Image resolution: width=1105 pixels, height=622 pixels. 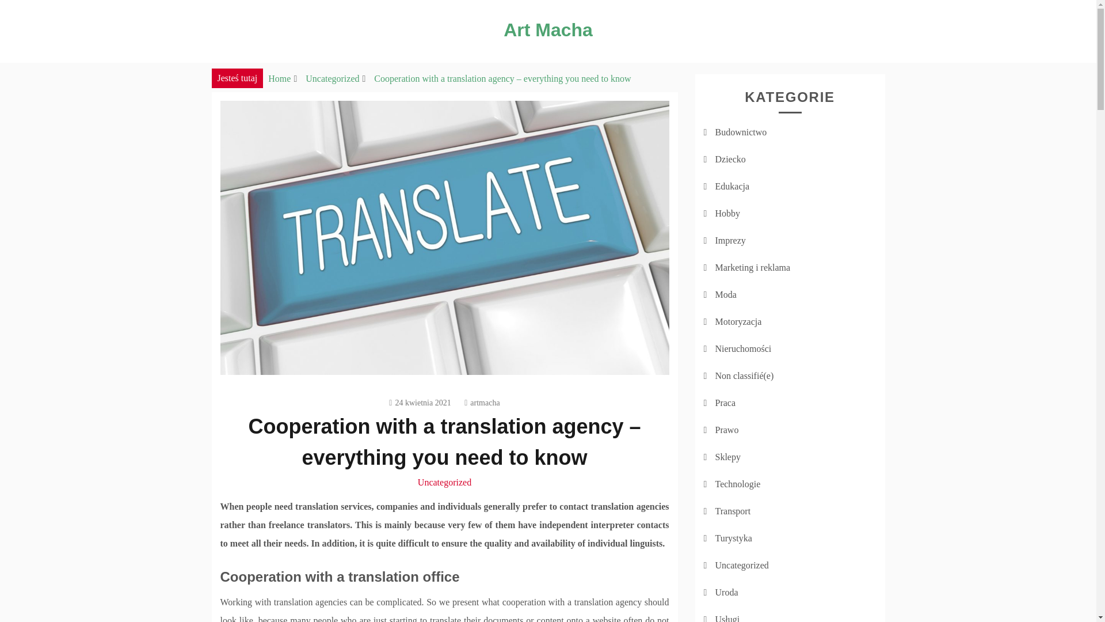 I want to click on artmacha, so click(x=481, y=403).